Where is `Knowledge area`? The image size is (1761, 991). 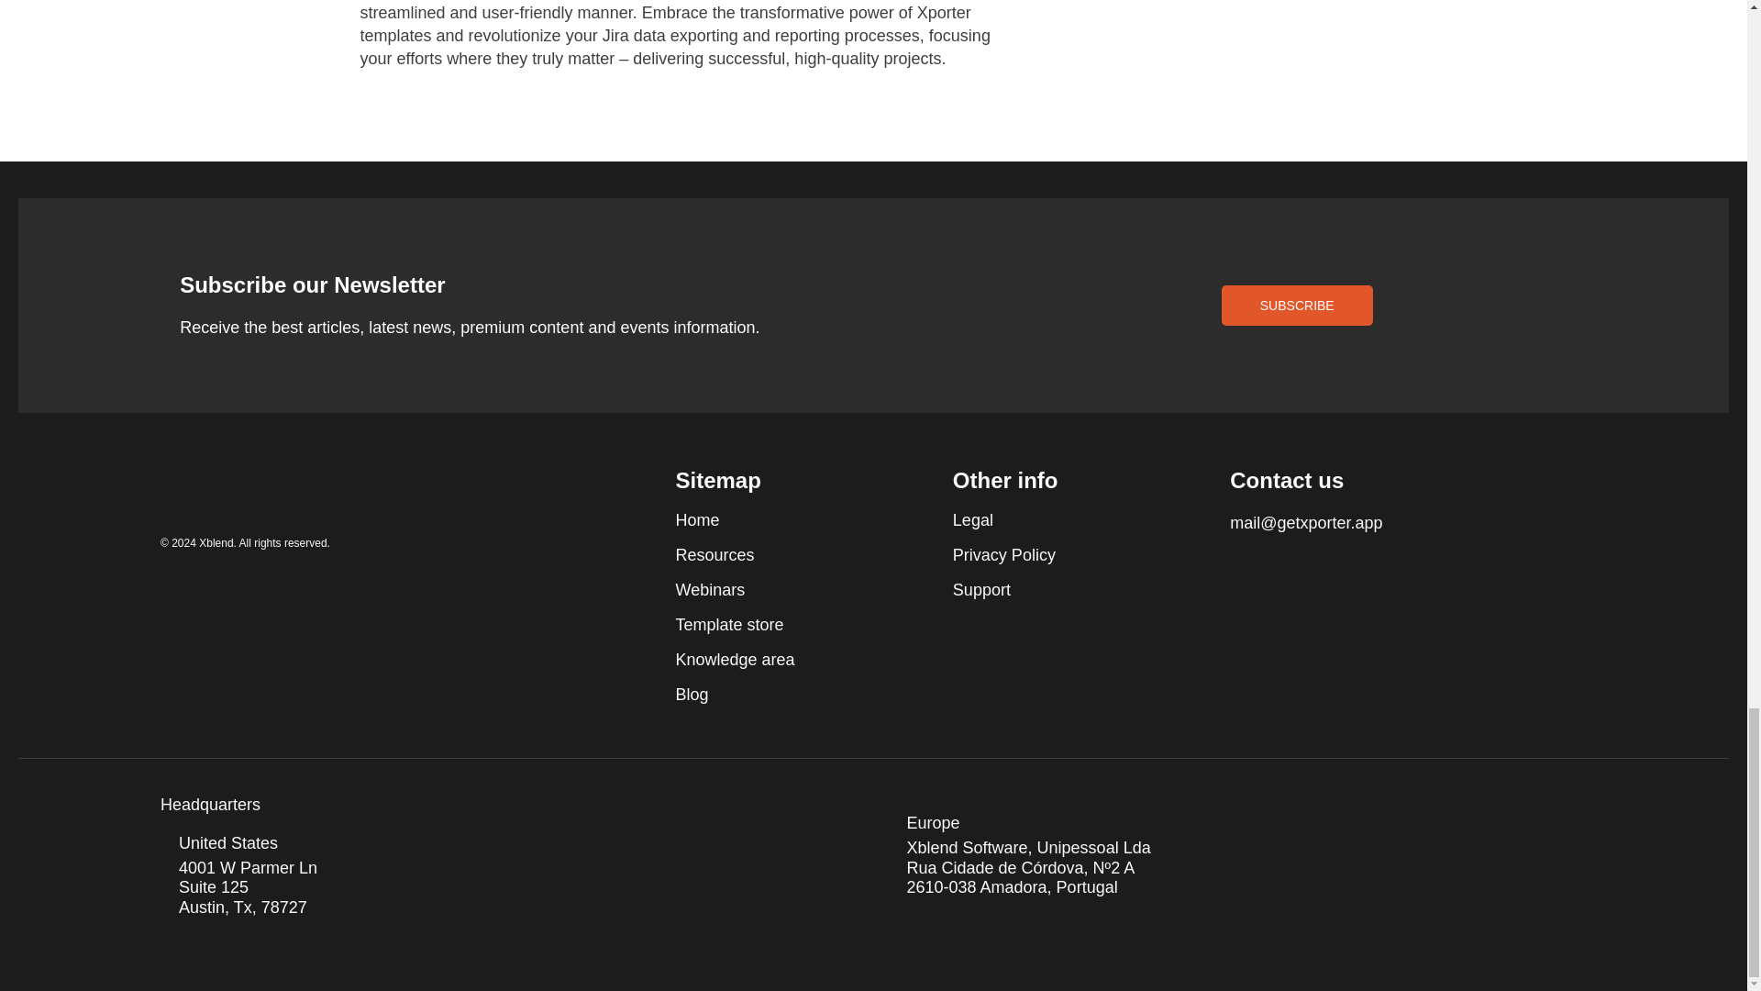 Knowledge area is located at coordinates (792, 659).